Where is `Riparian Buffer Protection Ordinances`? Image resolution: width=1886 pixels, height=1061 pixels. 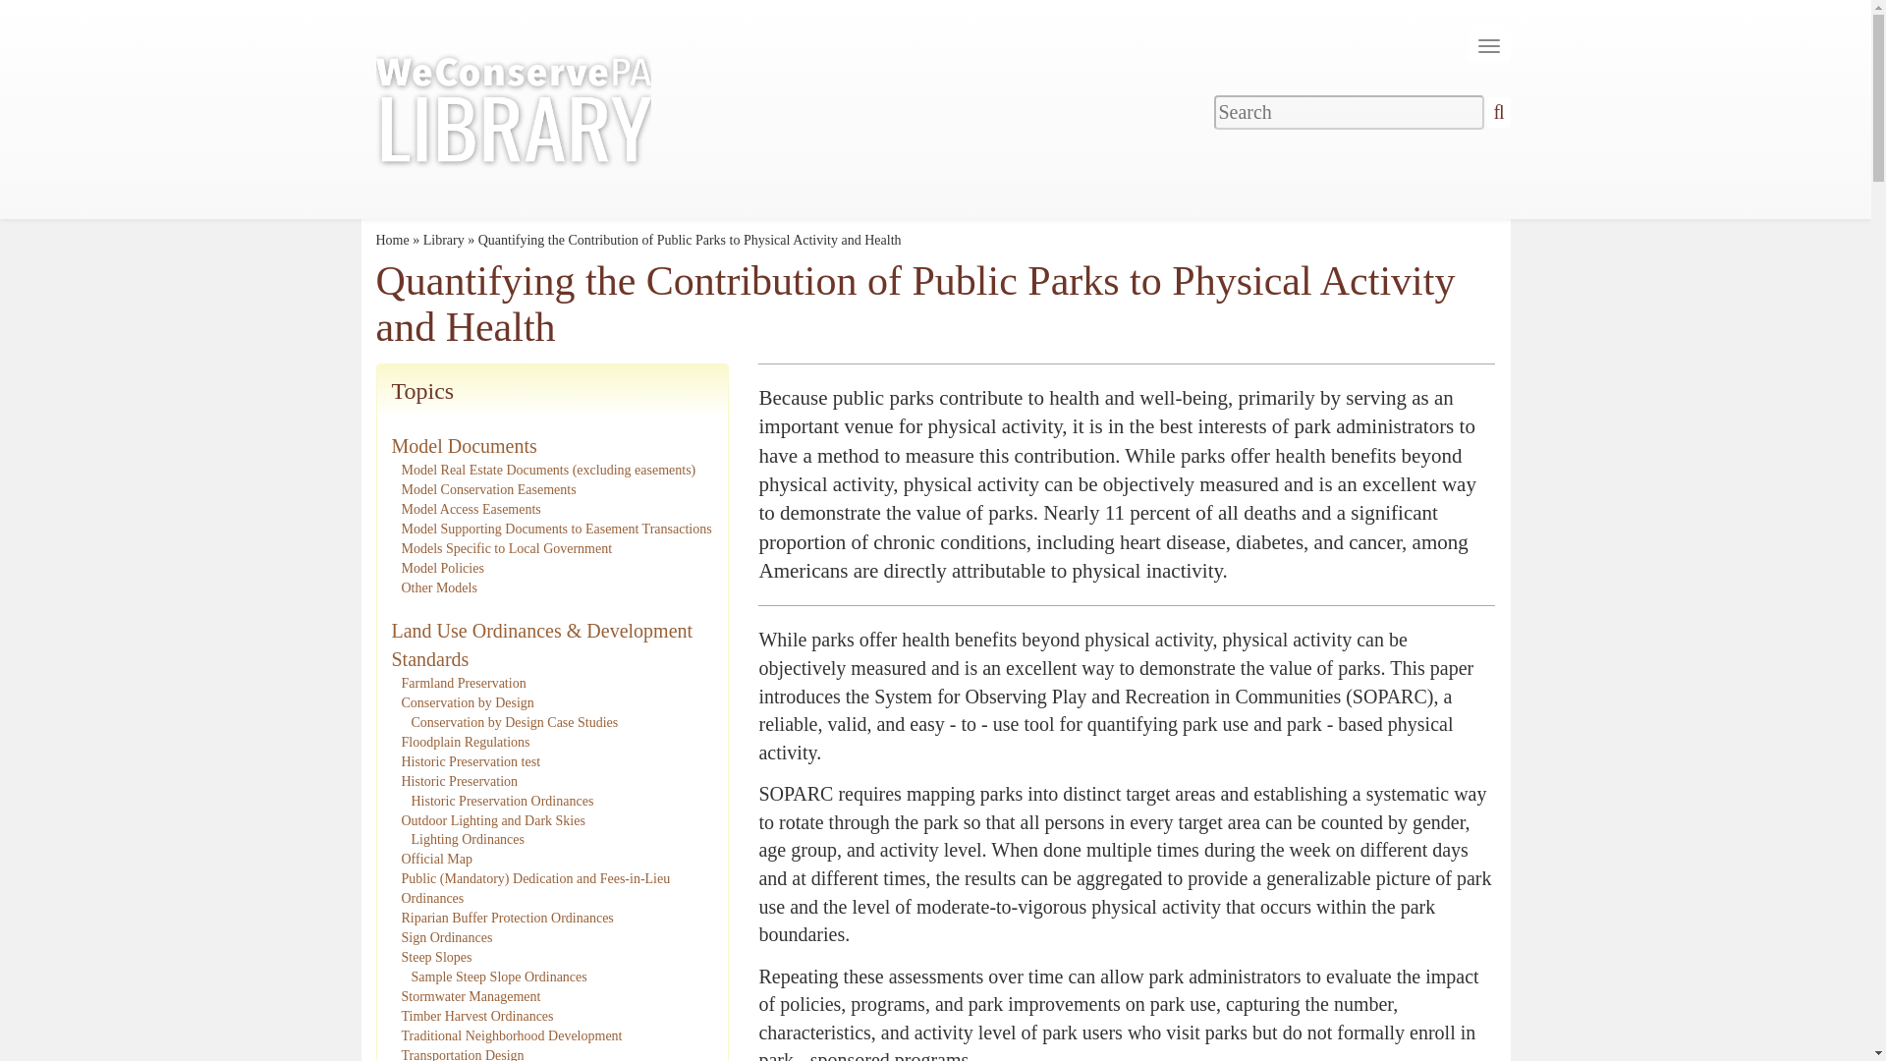
Riparian Buffer Protection Ordinances is located at coordinates (507, 918).